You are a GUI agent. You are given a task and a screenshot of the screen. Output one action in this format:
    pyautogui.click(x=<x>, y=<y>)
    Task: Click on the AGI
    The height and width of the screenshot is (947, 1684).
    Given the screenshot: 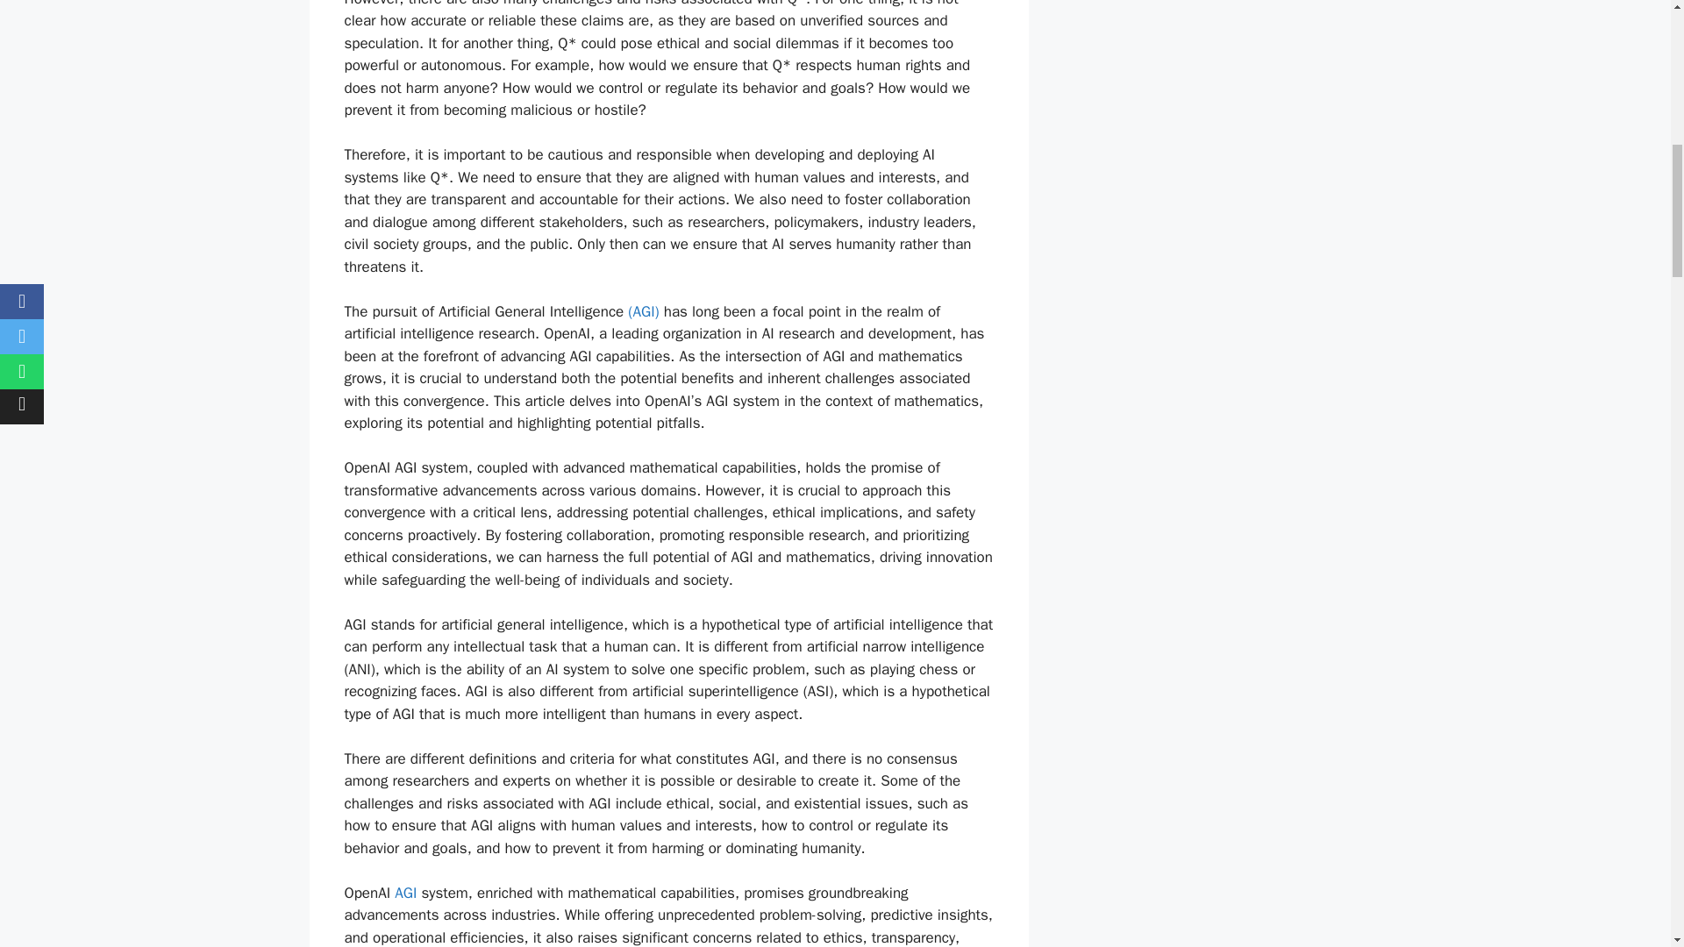 What is the action you would take?
    pyautogui.click(x=405, y=893)
    